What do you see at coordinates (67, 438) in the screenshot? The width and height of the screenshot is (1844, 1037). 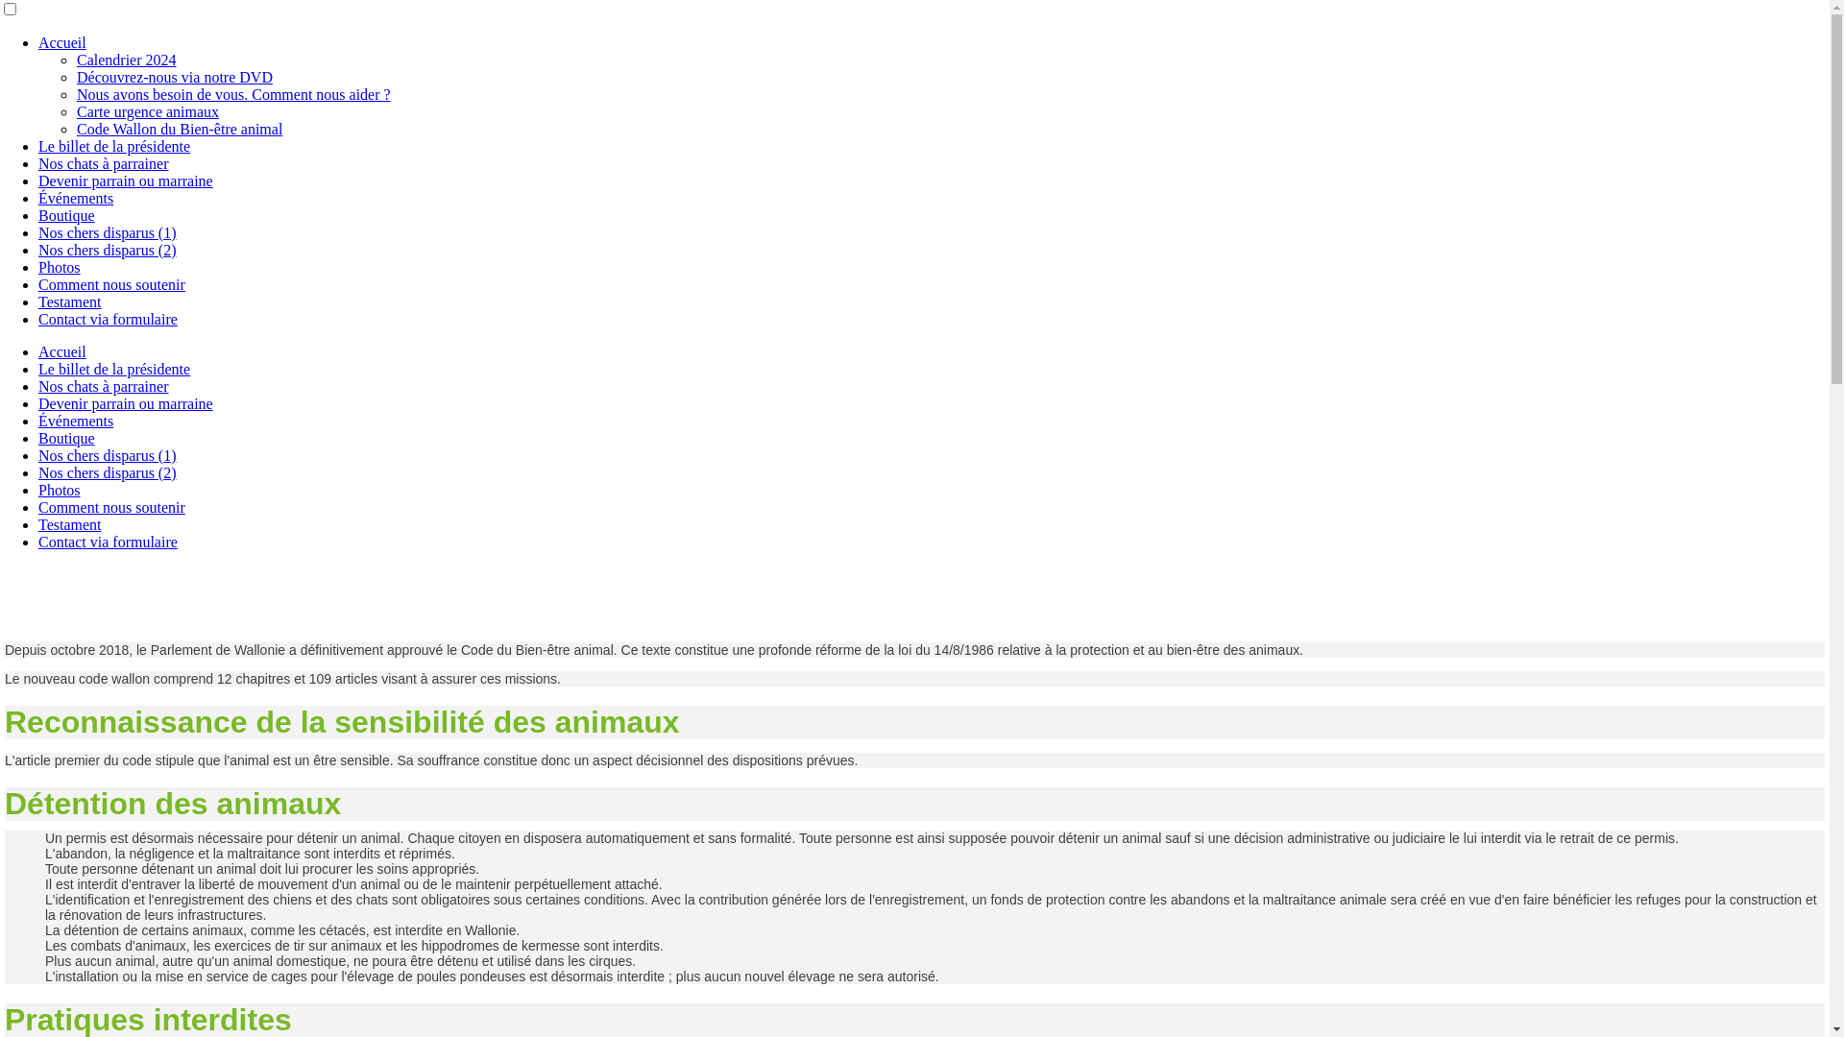 I see `Boutique` at bounding box center [67, 438].